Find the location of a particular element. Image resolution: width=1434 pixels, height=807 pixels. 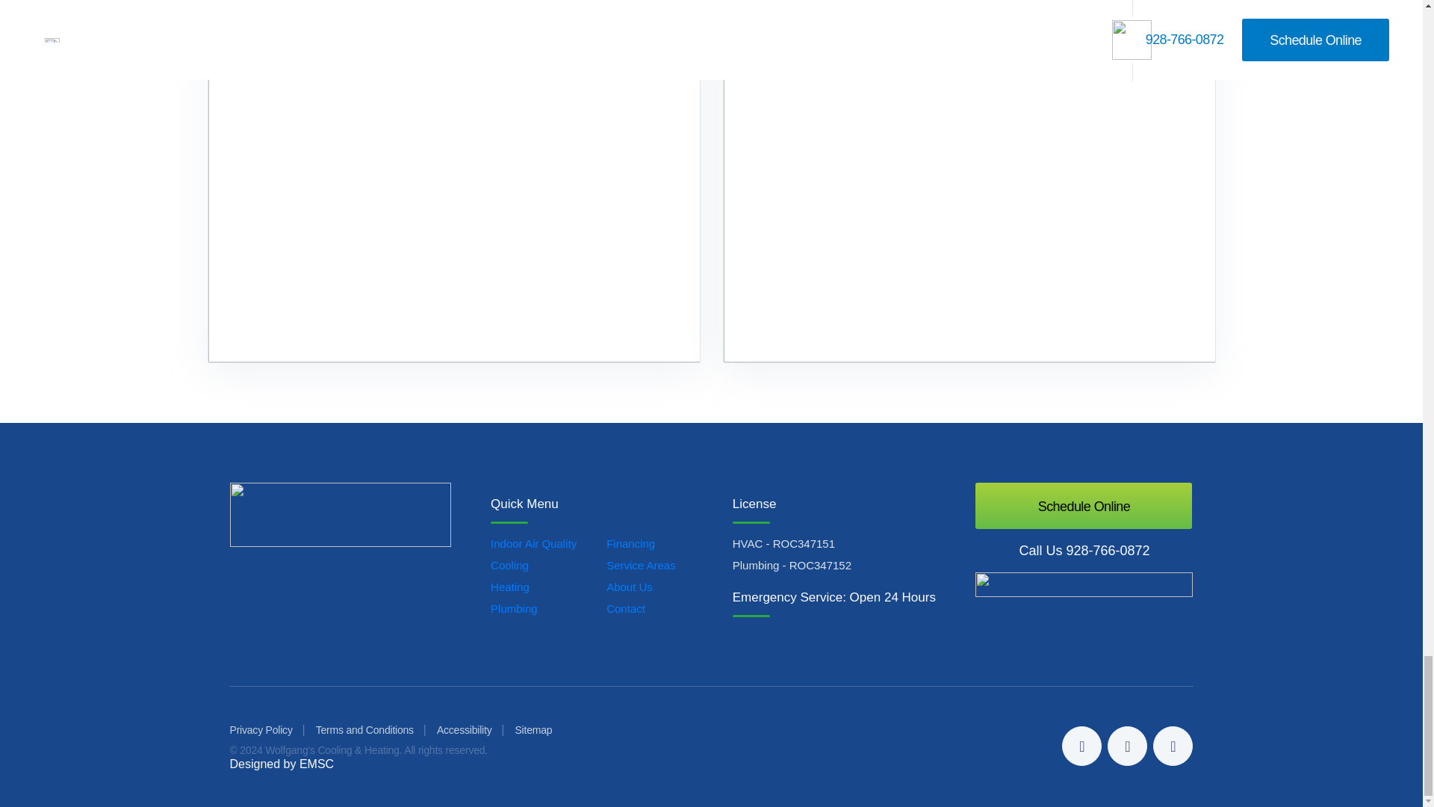

About Us is located at coordinates (629, 586).